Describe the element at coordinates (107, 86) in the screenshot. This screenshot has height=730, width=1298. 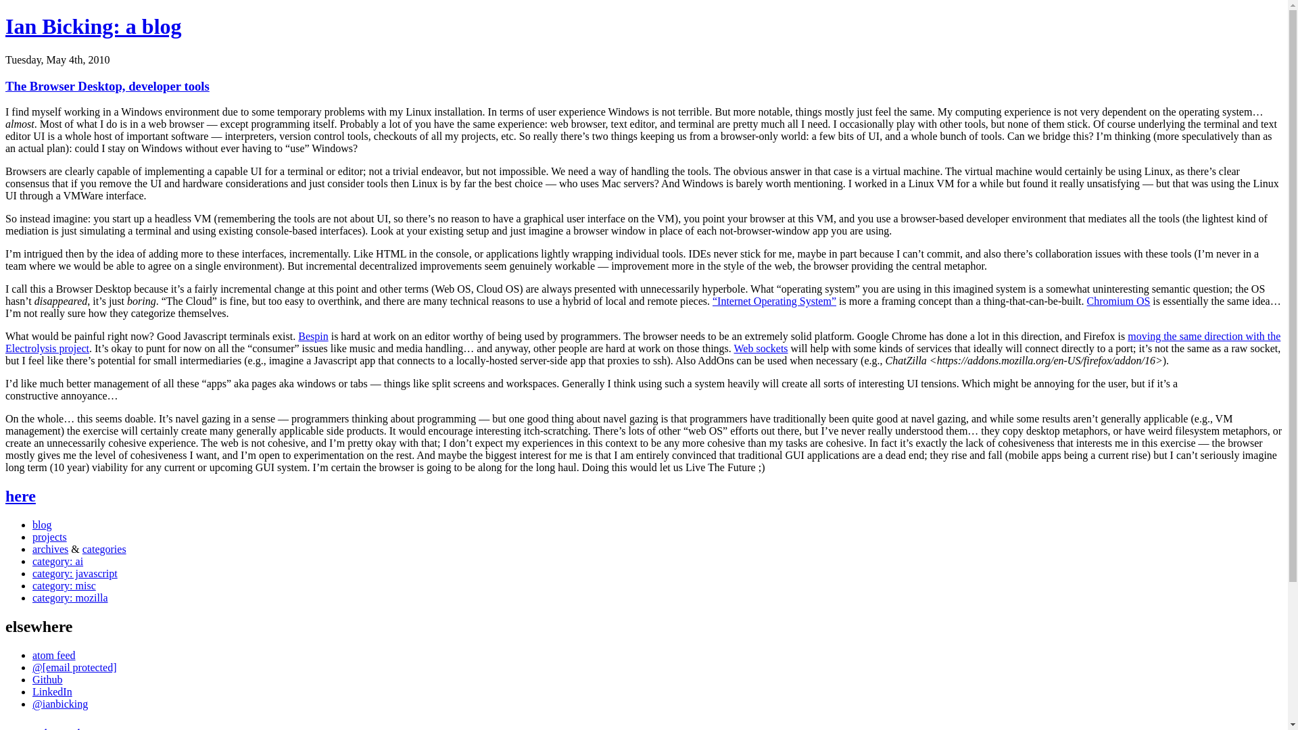
I see `The Browser Desktop, developer tools` at that location.